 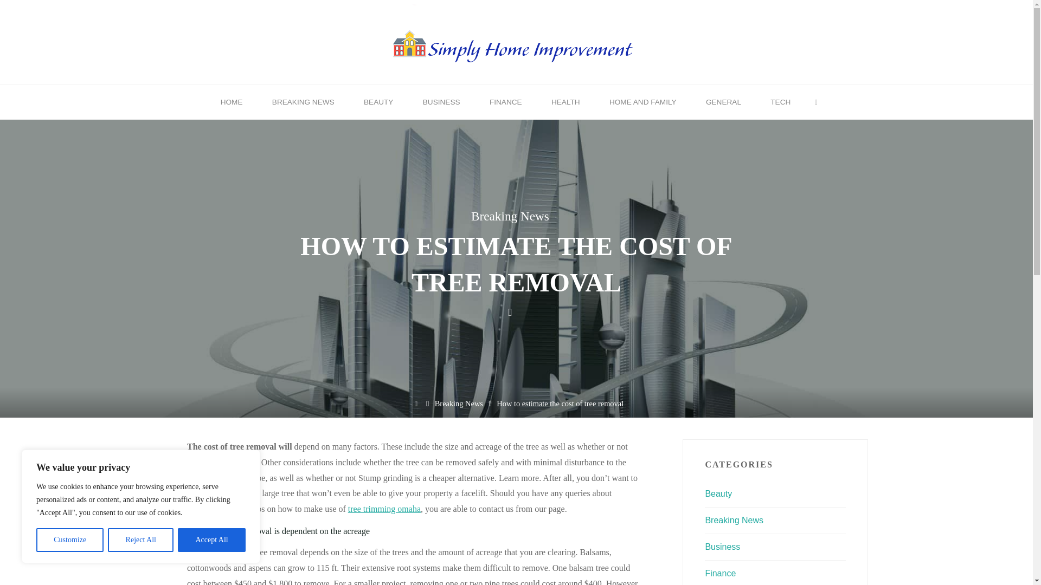 I want to click on Simply Home Improvement, so click(x=516, y=41).